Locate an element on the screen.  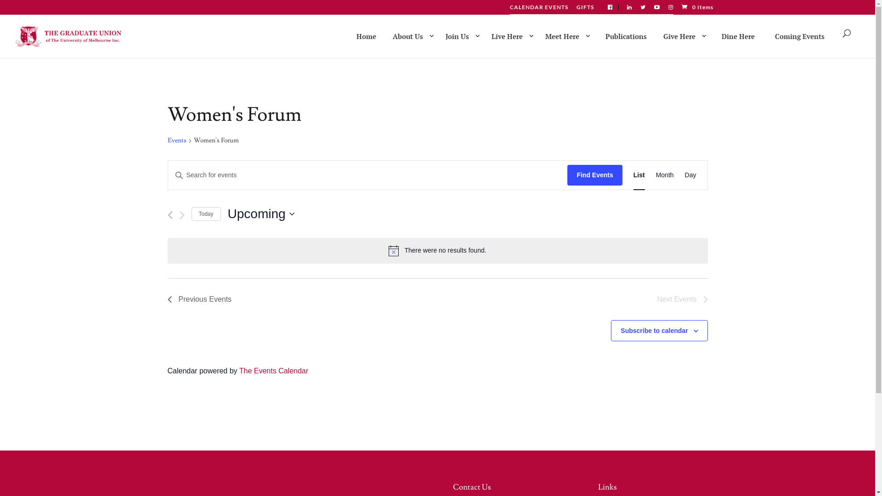
Today is located at coordinates (206, 214).